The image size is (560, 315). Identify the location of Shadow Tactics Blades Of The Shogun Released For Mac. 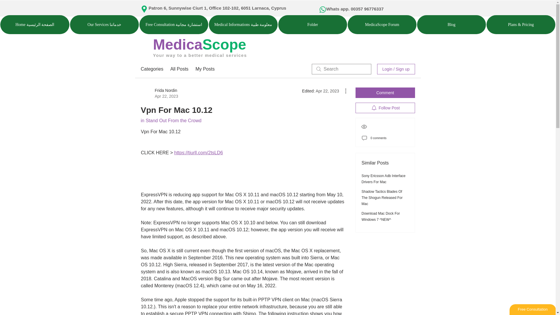
(382, 198).